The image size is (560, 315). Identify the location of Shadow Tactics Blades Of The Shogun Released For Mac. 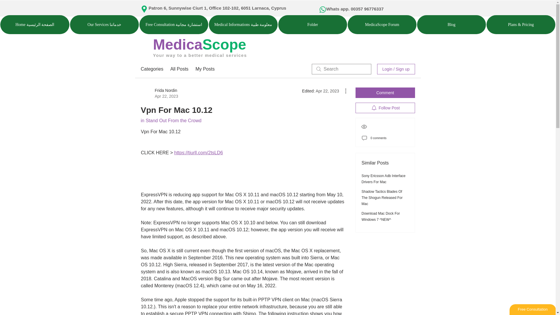
(382, 198).